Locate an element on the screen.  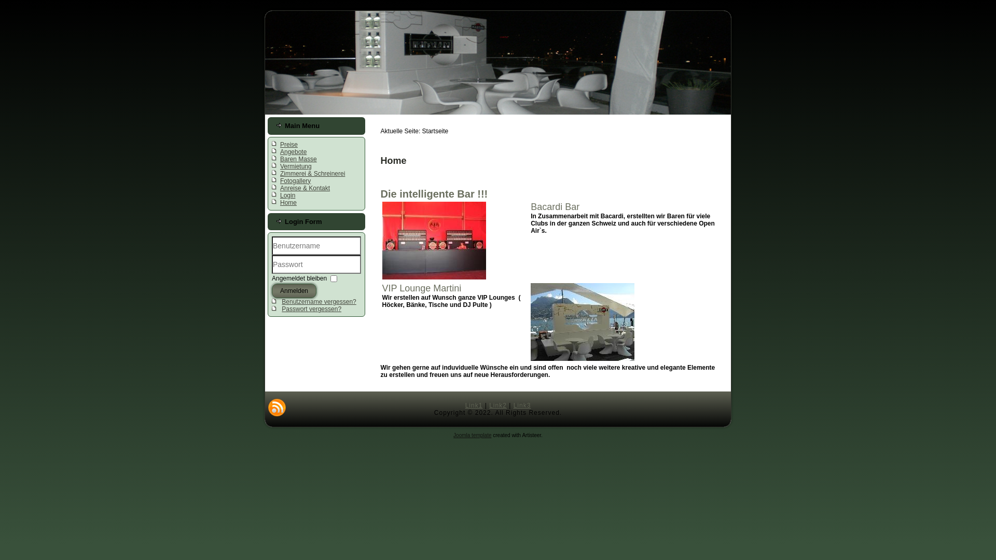
Link2 is located at coordinates (498, 405).